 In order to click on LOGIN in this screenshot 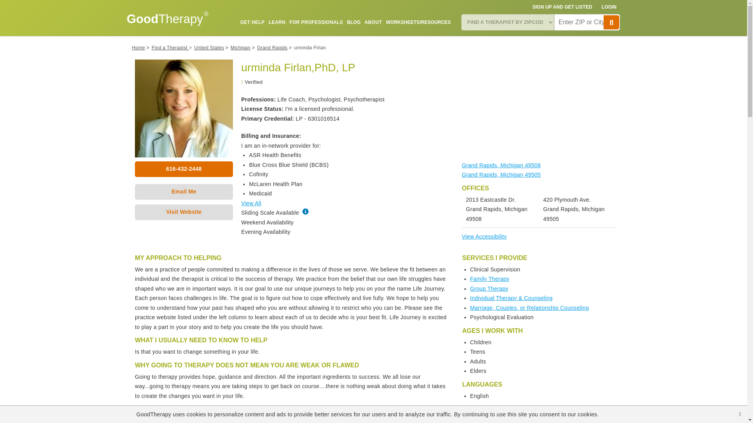, I will do `click(609, 7)`.